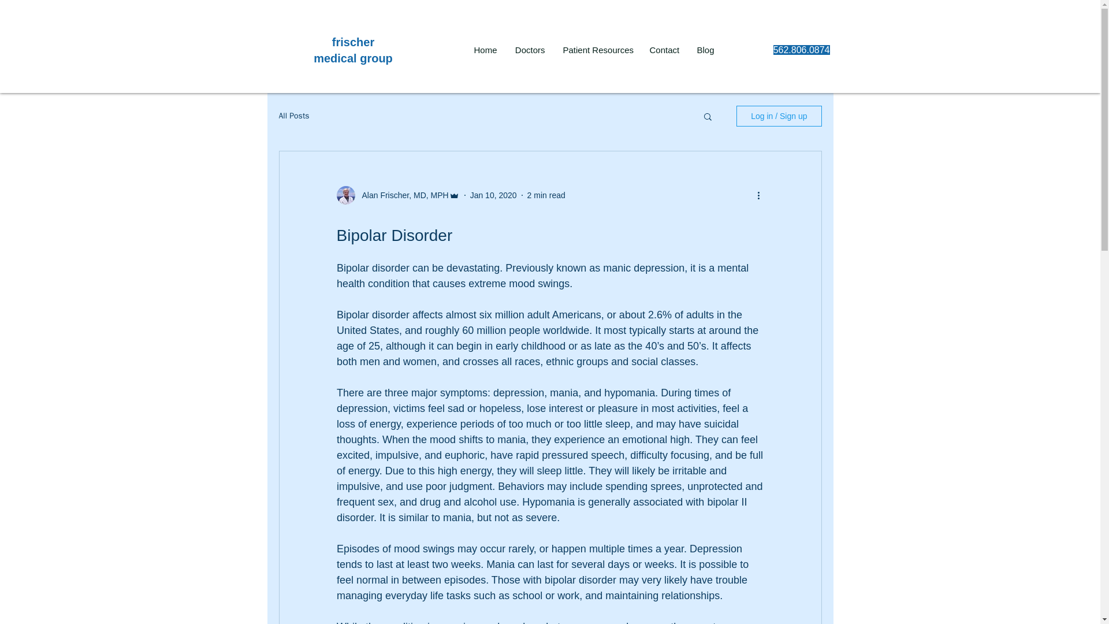  I want to click on All Posts, so click(293, 116).